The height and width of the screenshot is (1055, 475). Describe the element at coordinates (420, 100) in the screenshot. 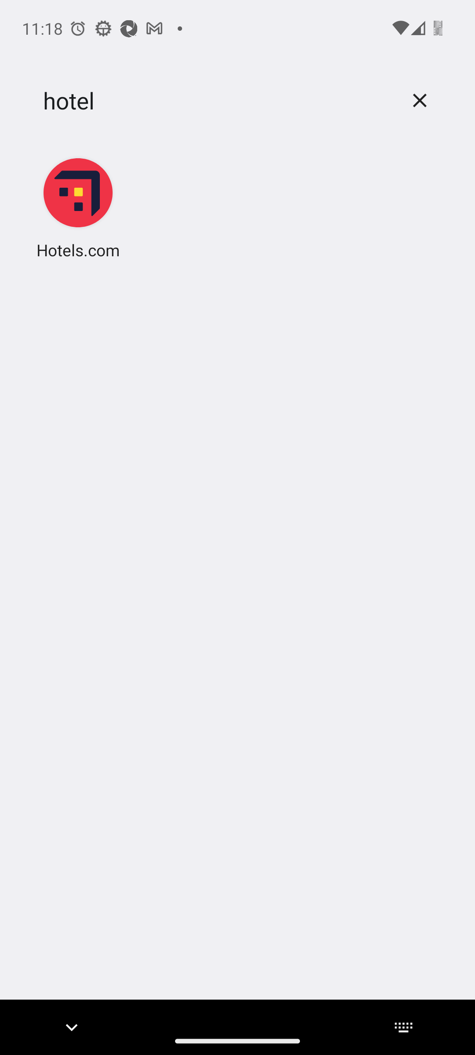

I see `Clear search box` at that location.